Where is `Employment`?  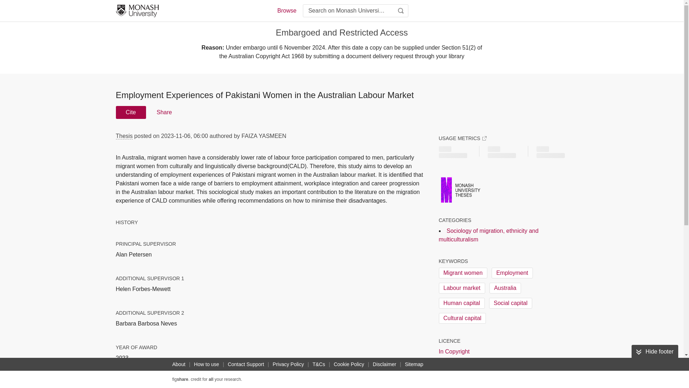
Employment is located at coordinates (512, 273).